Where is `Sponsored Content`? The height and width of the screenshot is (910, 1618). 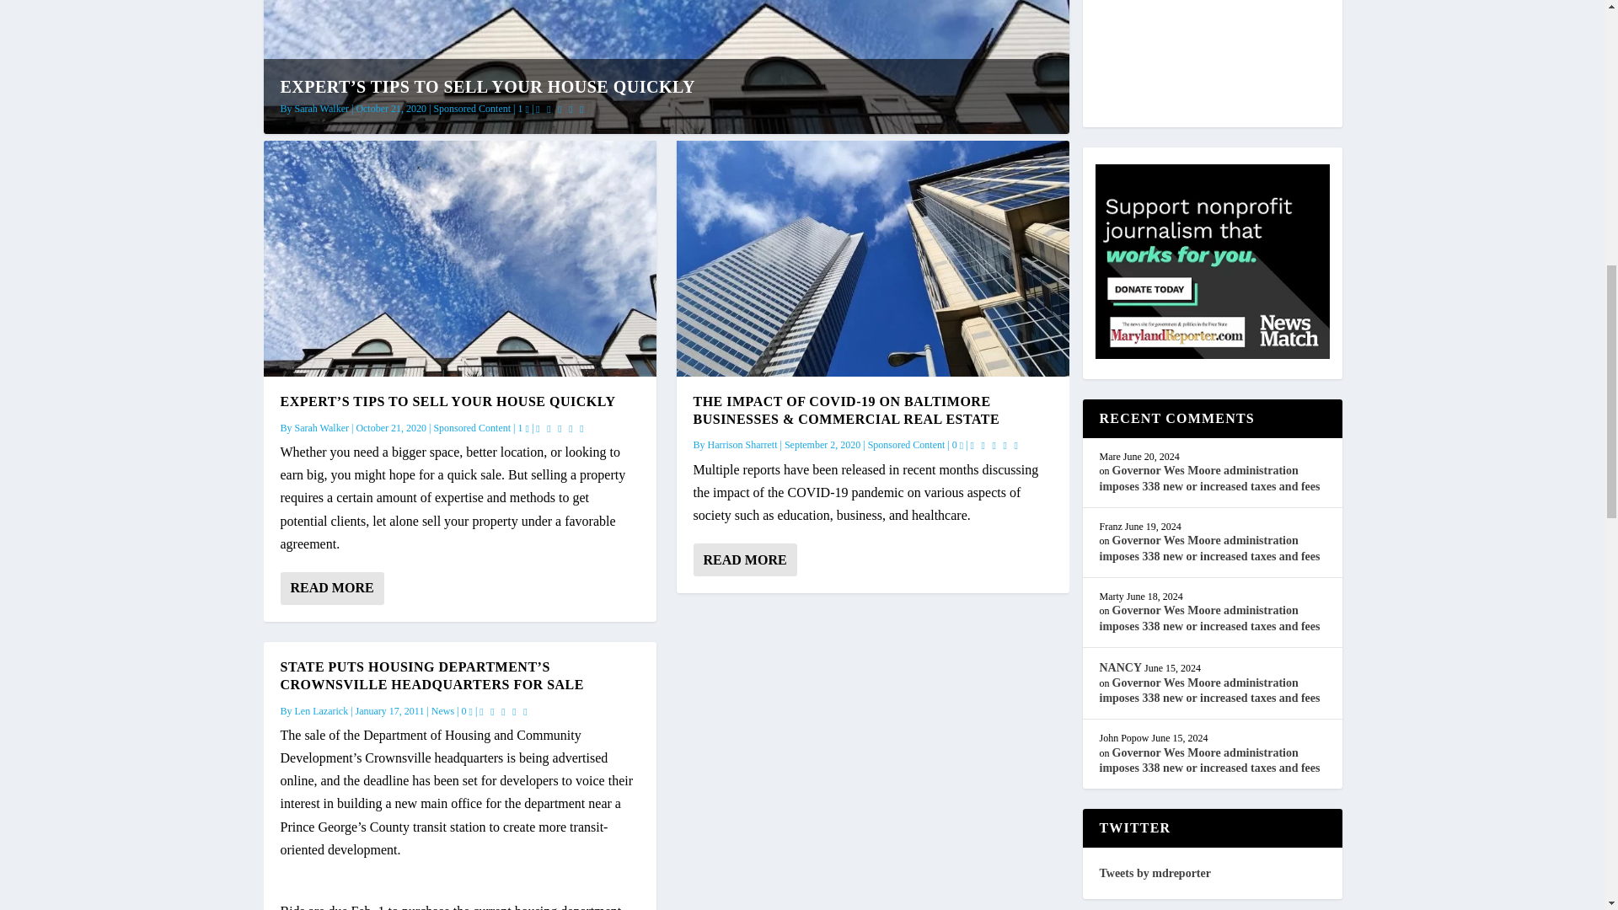
Sponsored Content is located at coordinates (472, 428).